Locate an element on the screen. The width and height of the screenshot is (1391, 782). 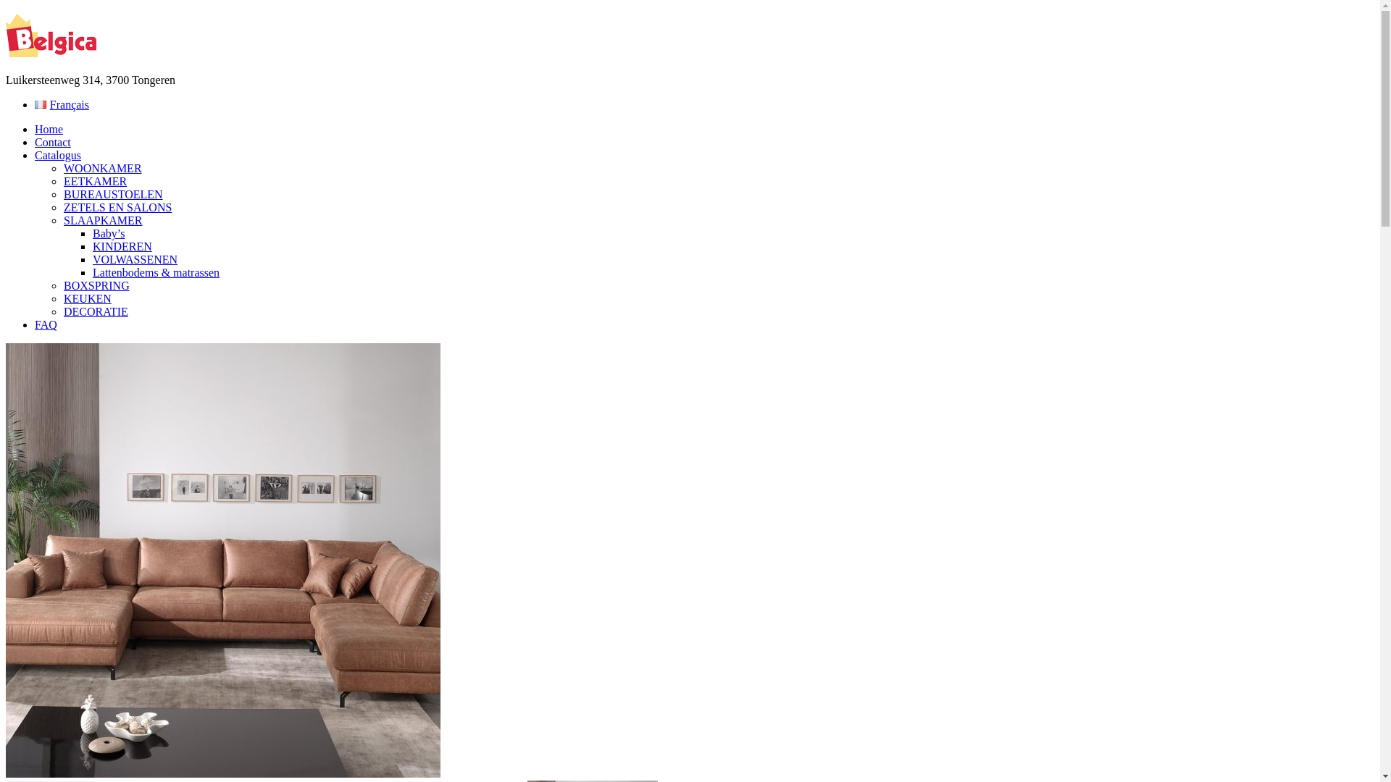
Lattenbodems & matrassen is located at coordinates (156, 272).